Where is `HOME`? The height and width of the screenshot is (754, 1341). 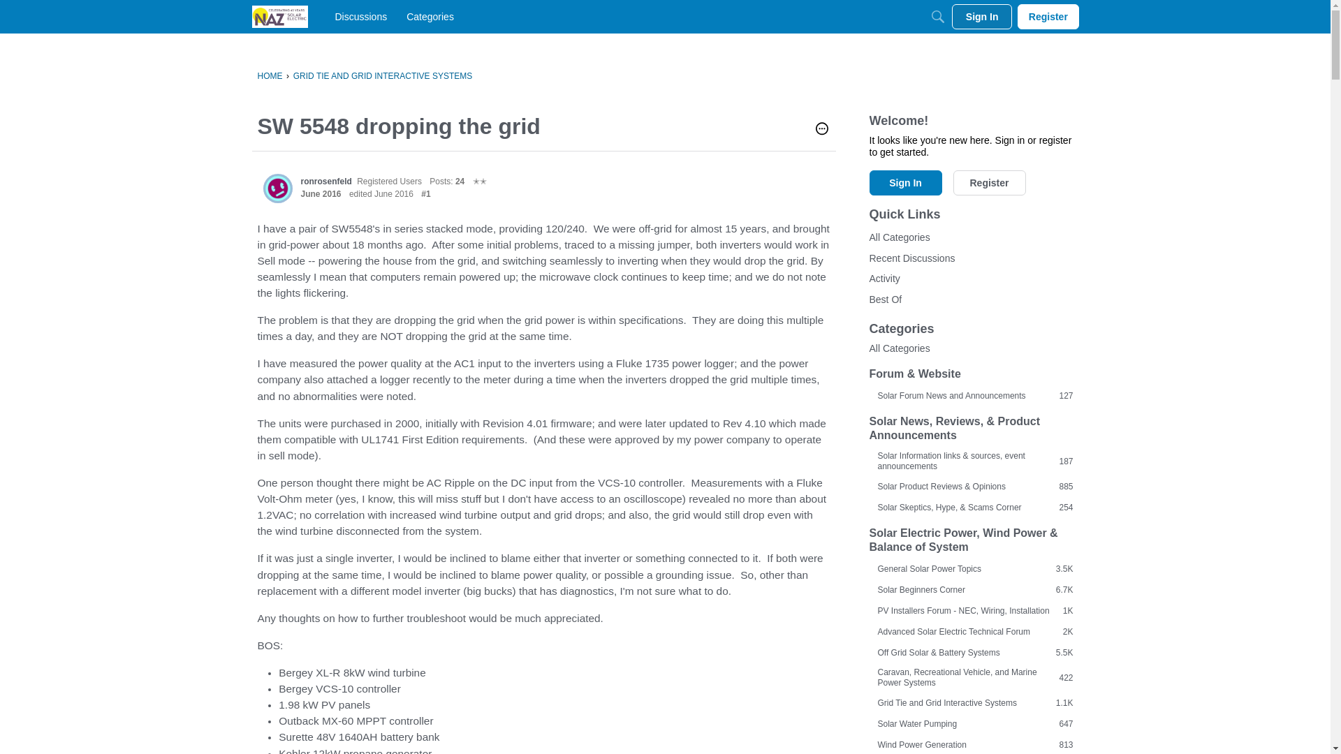 HOME is located at coordinates (270, 75).